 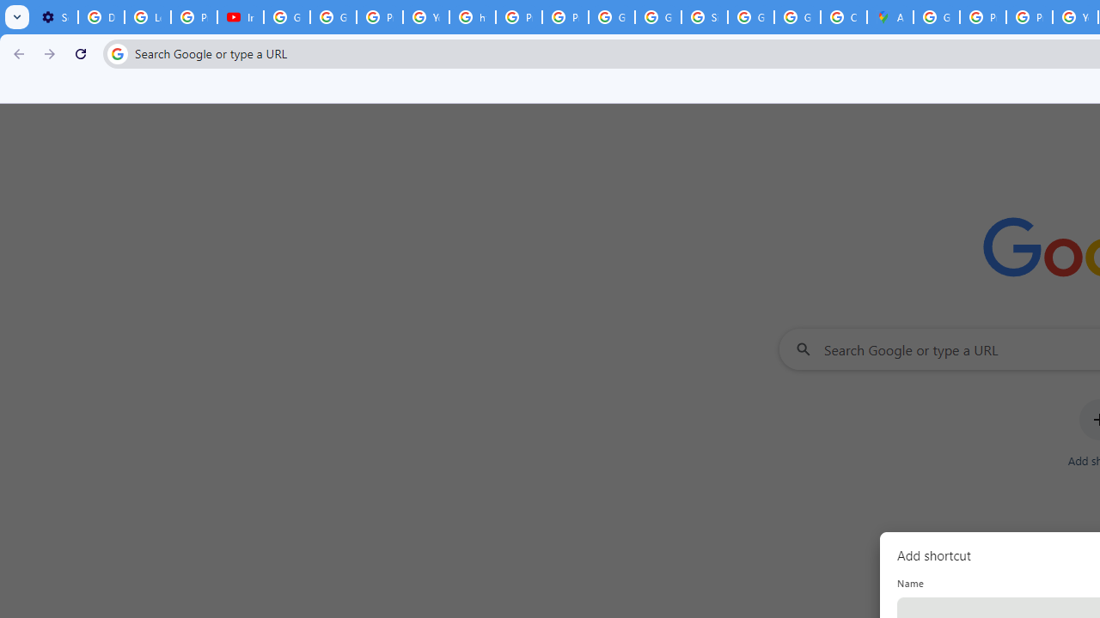 What do you see at coordinates (426, 17) in the screenshot?
I see `YouTube` at bounding box center [426, 17].